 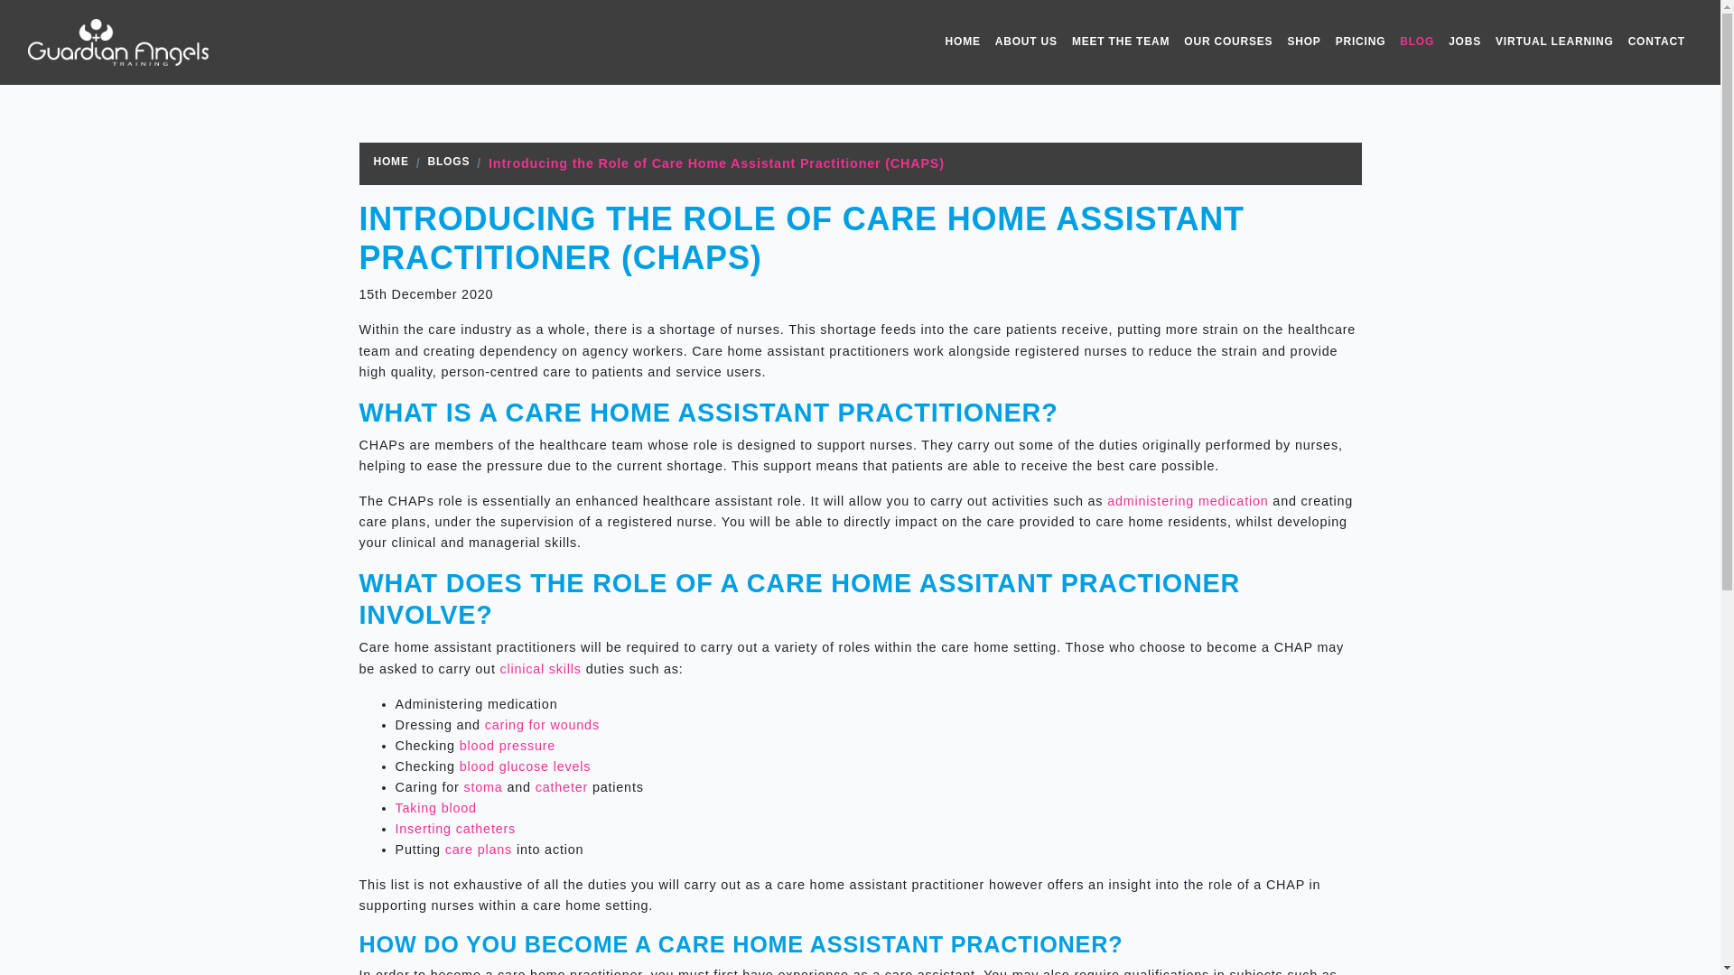 I want to click on Home, so click(x=963, y=42).